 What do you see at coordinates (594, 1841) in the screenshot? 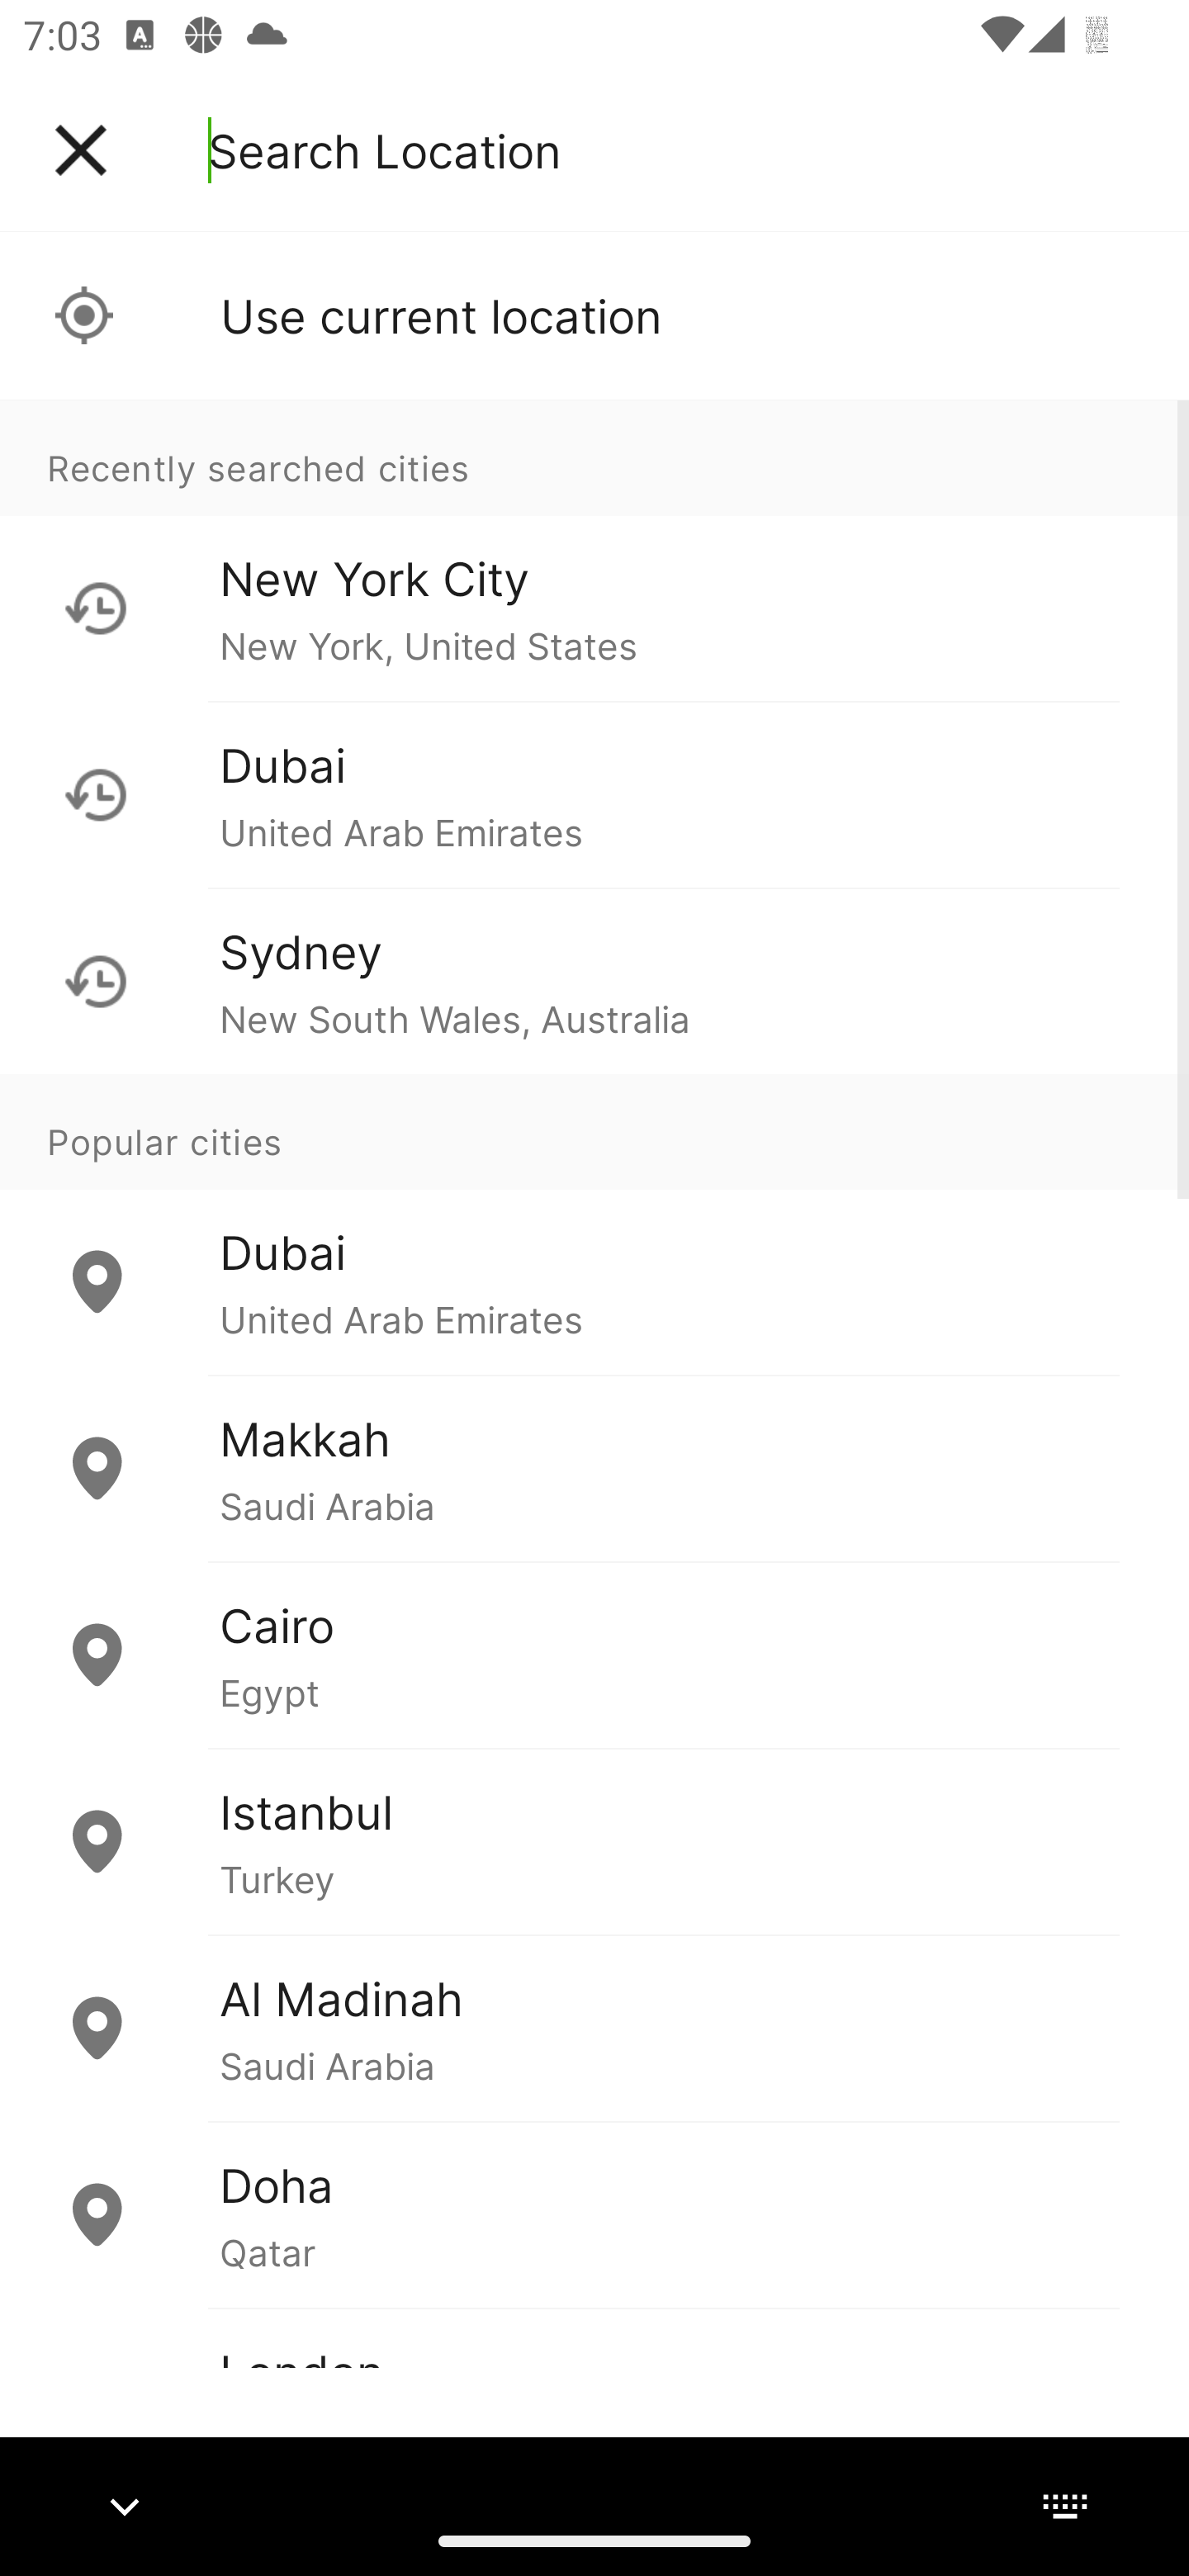
I see `Istanbul Turkey` at bounding box center [594, 1841].